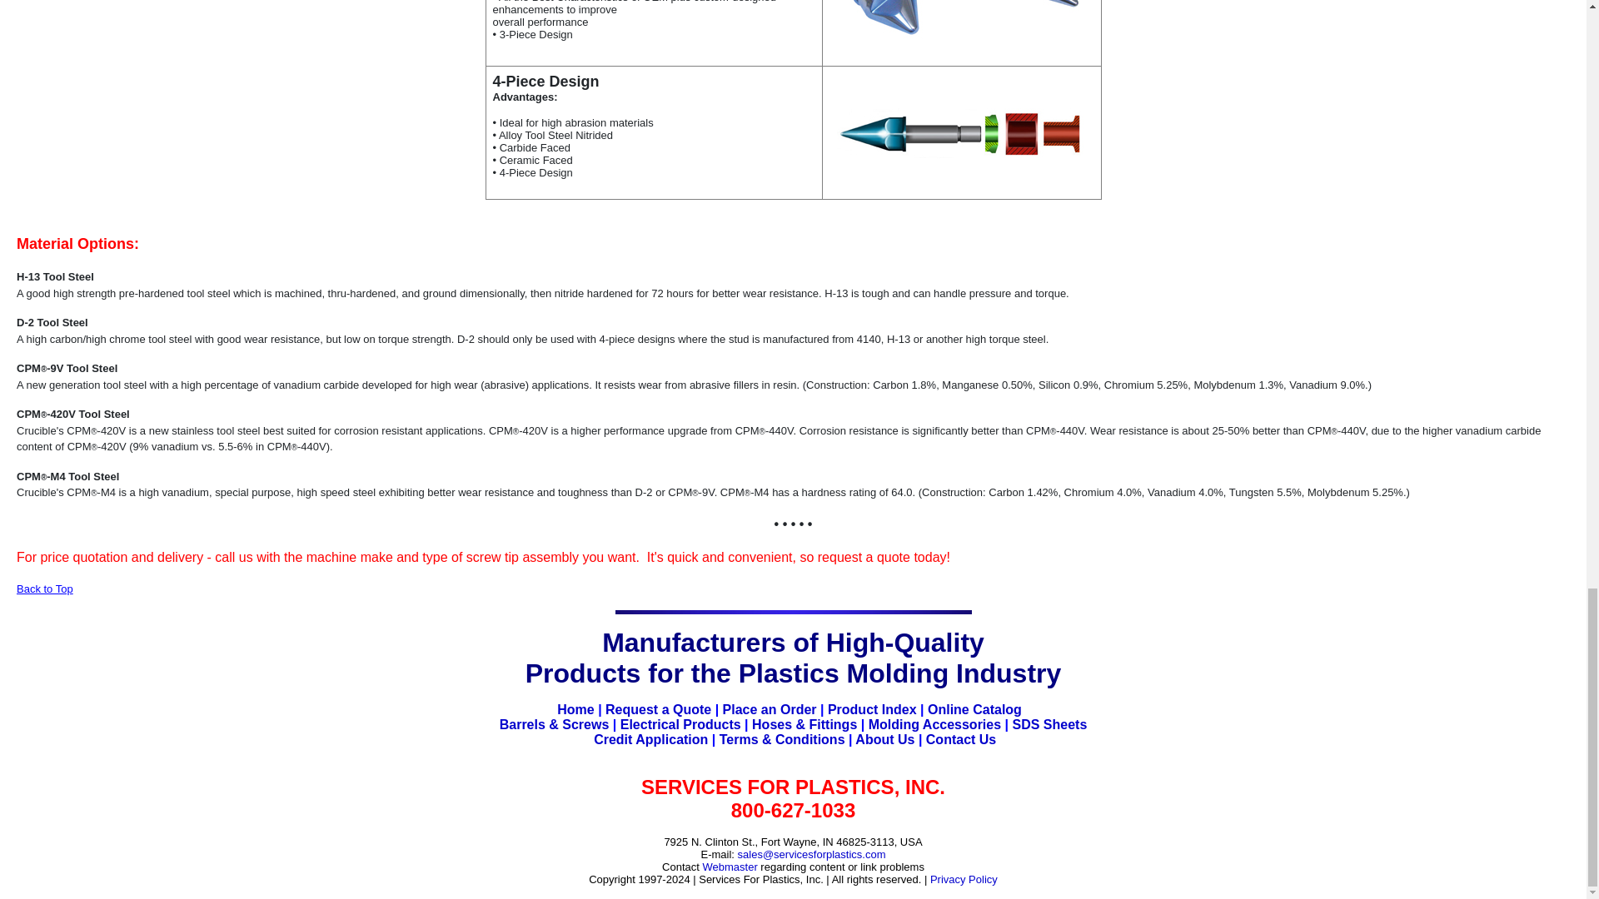 This screenshot has height=899, width=1599. What do you see at coordinates (974, 709) in the screenshot?
I see `Online Catalog` at bounding box center [974, 709].